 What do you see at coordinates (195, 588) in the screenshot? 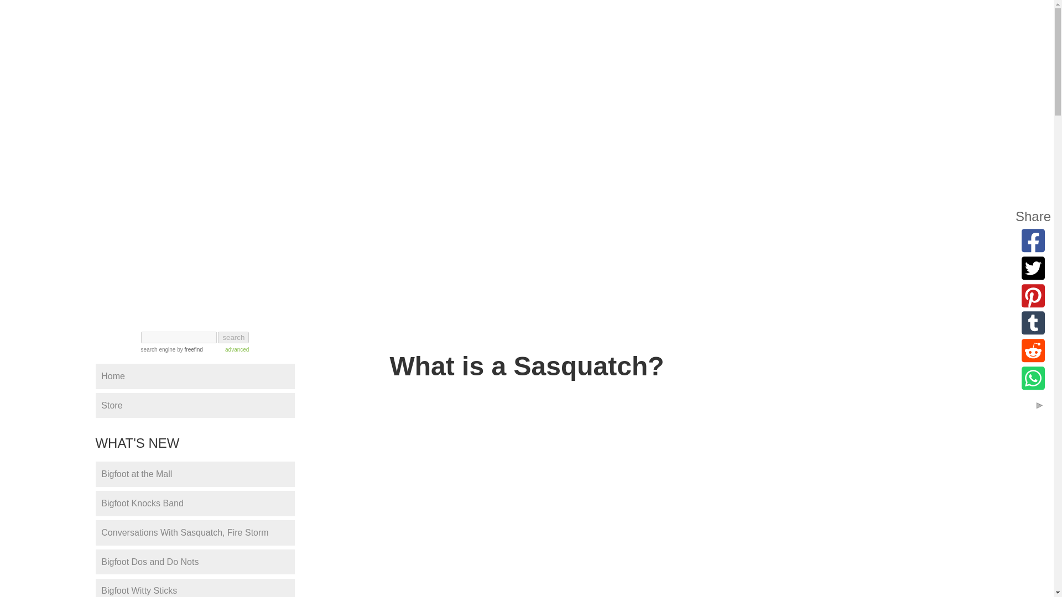
I see `Bigfoot Witty Sticks` at bounding box center [195, 588].